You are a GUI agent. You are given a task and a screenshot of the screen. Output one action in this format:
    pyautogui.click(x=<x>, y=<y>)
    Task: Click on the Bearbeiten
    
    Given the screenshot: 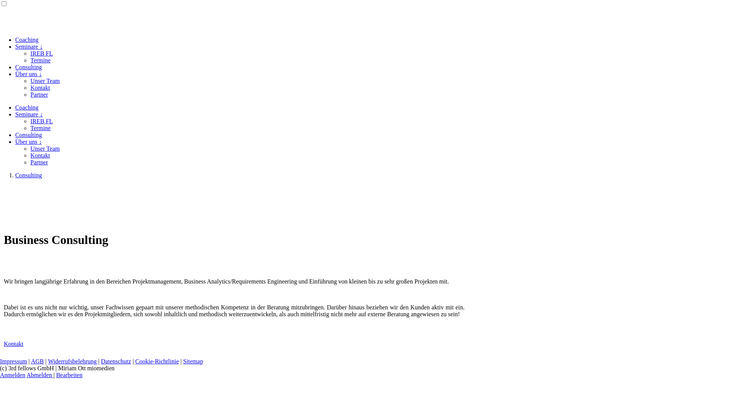 What is the action you would take?
    pyautogui.click(x=69, y=375)
    